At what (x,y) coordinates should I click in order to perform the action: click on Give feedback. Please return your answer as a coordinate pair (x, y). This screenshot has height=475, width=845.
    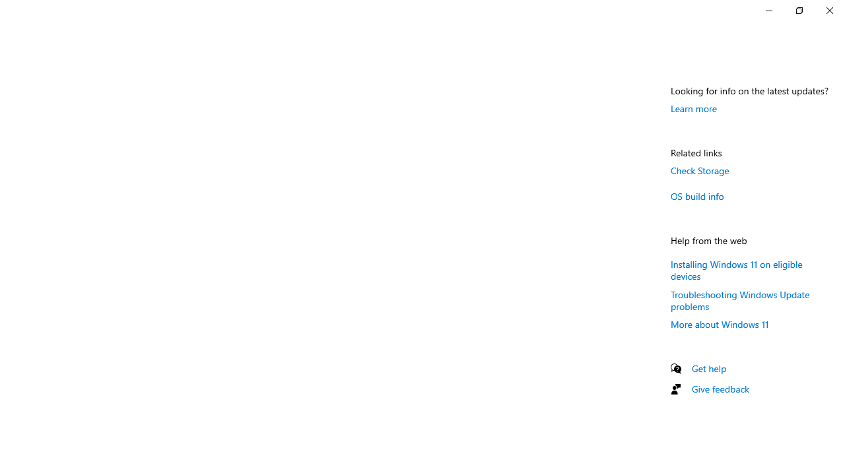
    Looking at the image, I should click on (721, 389).